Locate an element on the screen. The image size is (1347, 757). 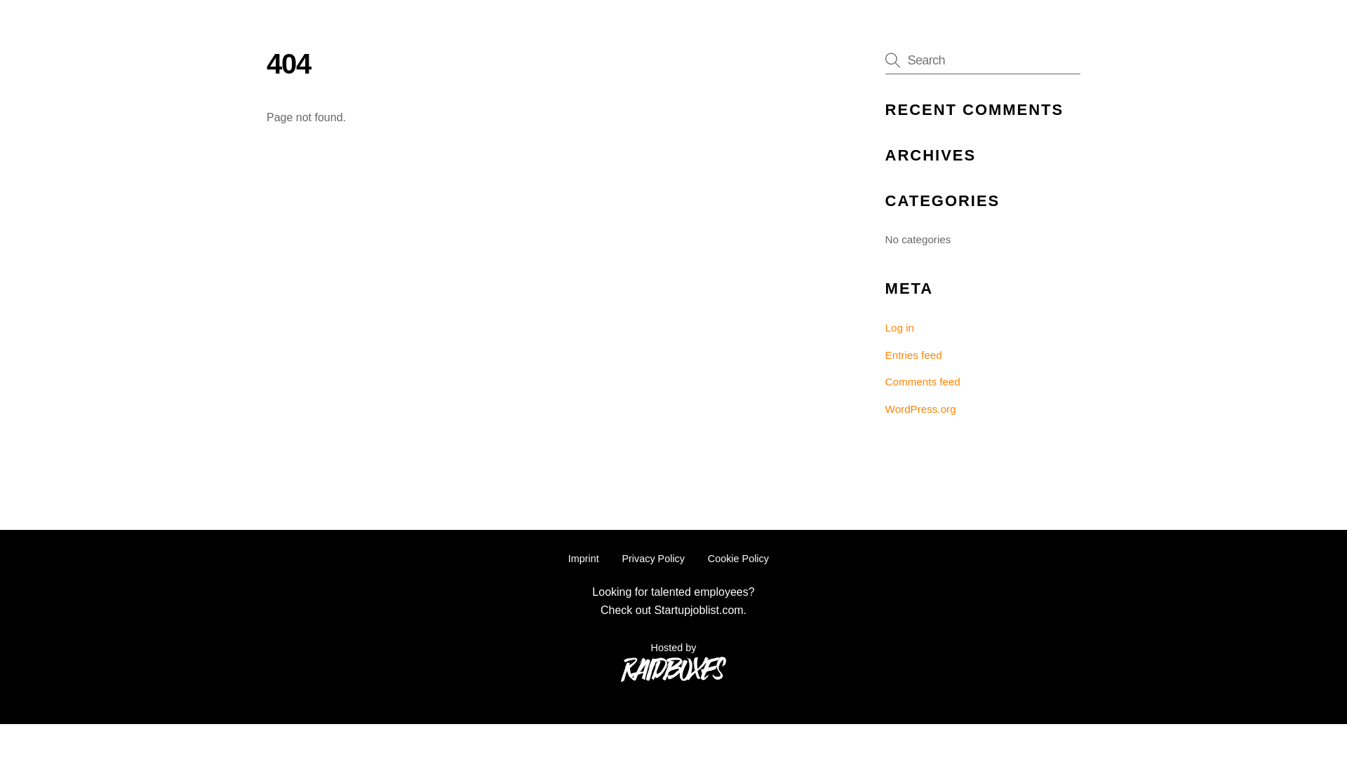
WordPress.org is located at coordinates (920, 408).